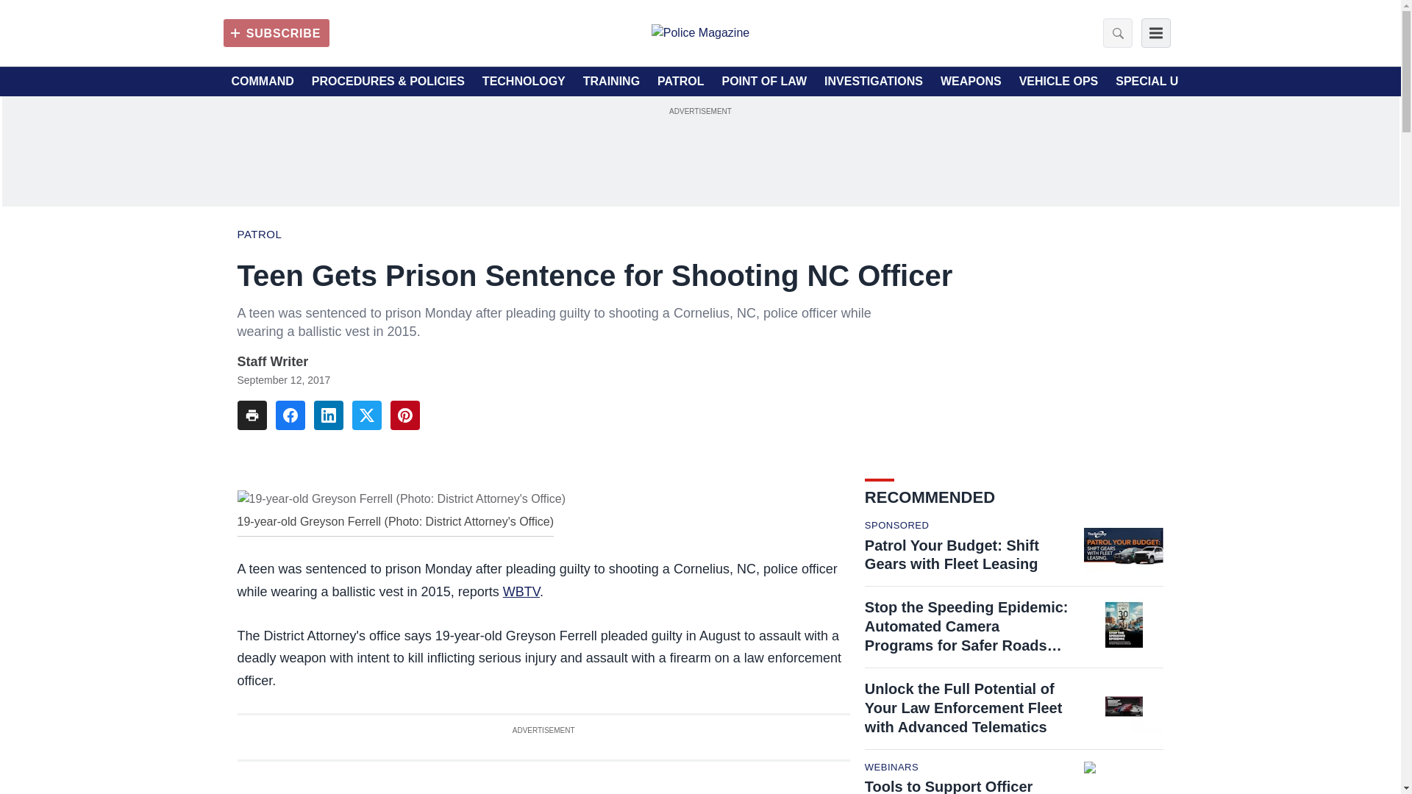  What do you see at coordinates (328, 415) in the screenshot?
I see `Share To linkedin` at bounding box center [328, 415].